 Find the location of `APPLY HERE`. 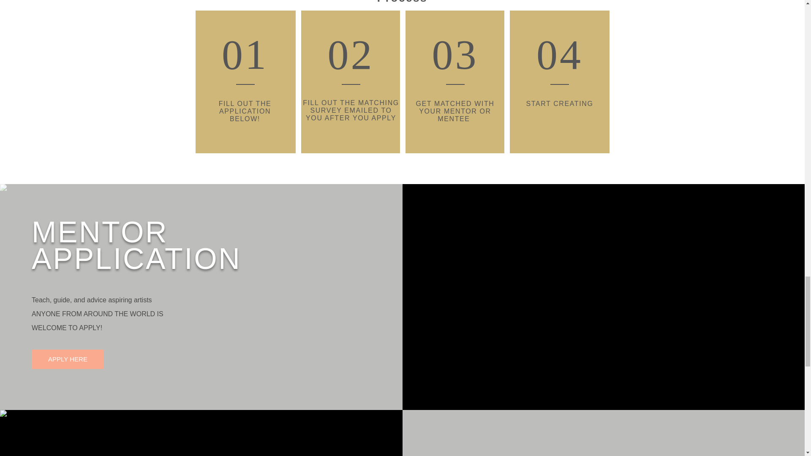

APPLY HERE is located at coordinates (68, 359).